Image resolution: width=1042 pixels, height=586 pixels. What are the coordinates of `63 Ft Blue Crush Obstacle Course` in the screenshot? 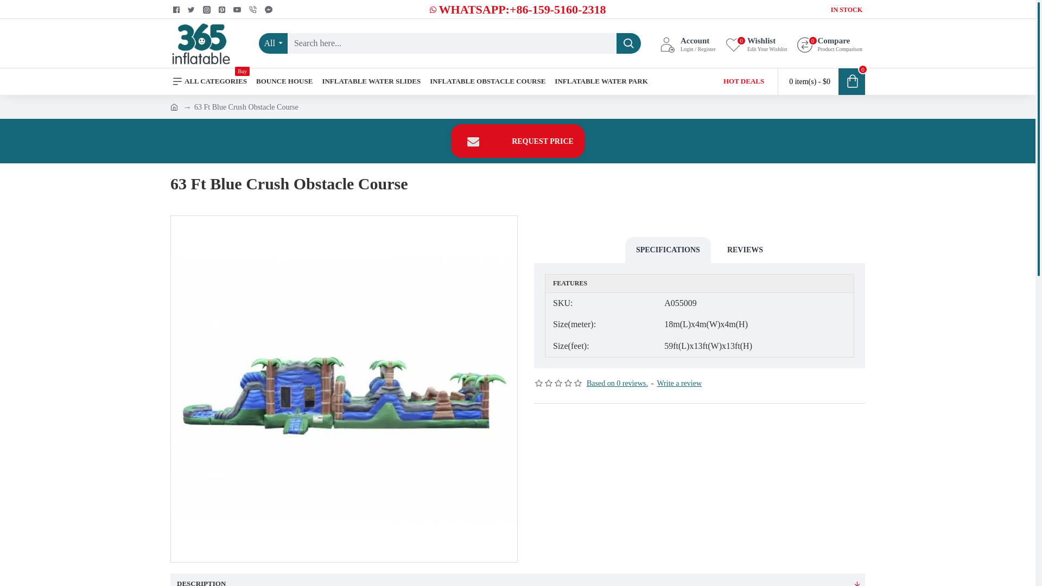 It's located at (344, 389).